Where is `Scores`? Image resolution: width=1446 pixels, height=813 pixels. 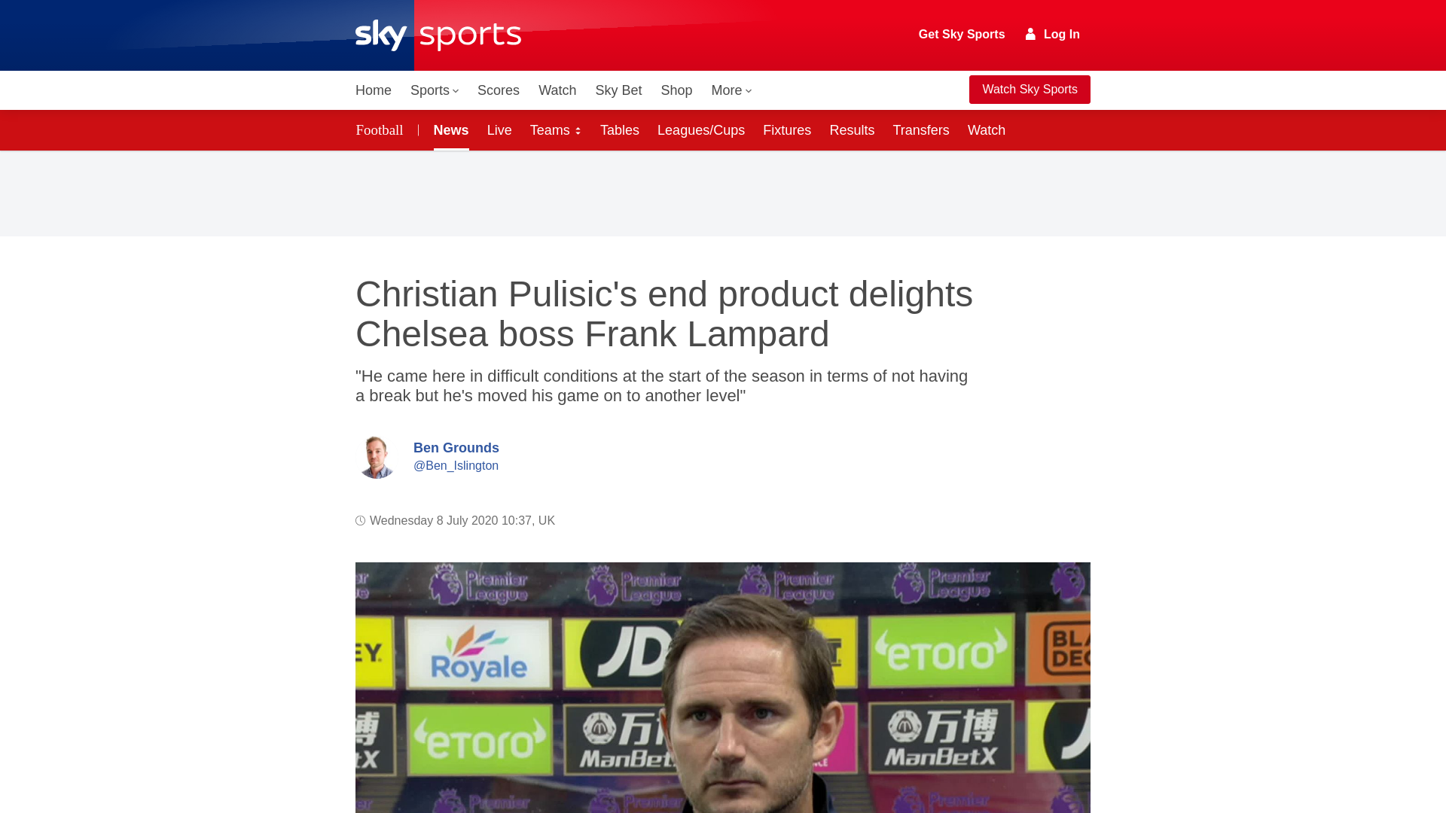 Scores is located at coordinates (499, 90).